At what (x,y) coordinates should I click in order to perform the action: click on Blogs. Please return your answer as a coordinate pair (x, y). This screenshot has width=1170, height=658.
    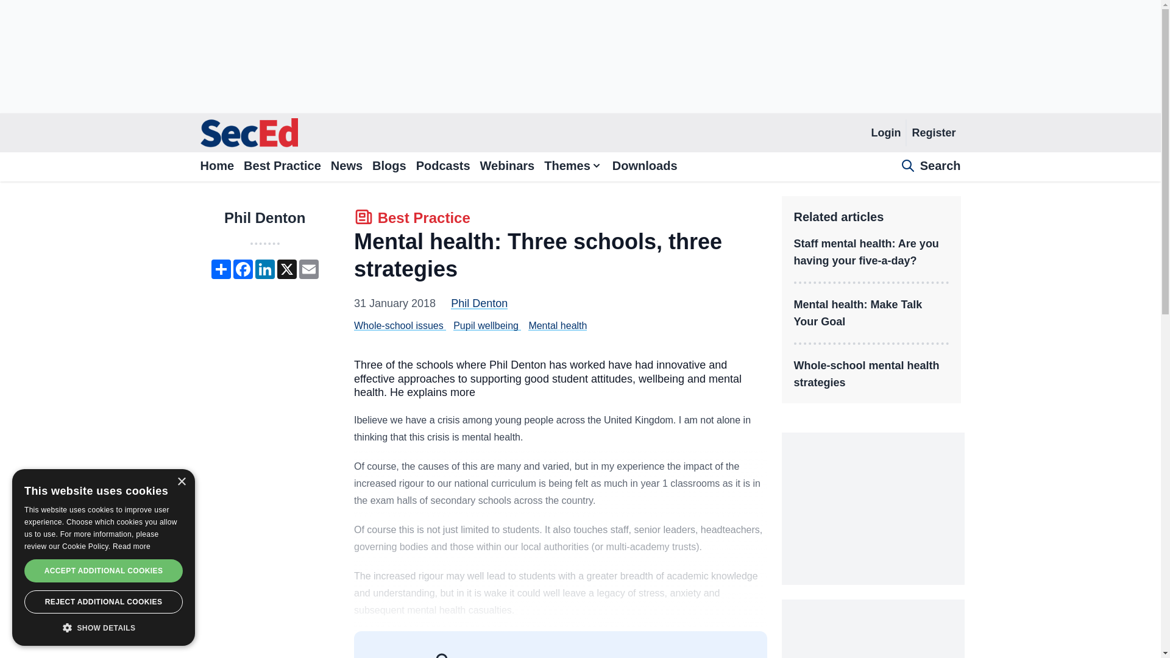
    Looking at the image, I should click on (389, 167).